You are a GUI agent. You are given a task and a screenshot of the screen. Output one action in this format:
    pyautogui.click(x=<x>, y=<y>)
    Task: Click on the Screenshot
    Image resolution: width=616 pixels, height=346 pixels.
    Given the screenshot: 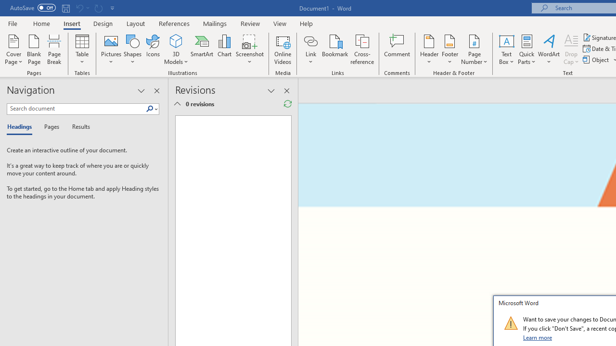 What is the action you would take?
    pyautogui.click(x=249, y=49)
    